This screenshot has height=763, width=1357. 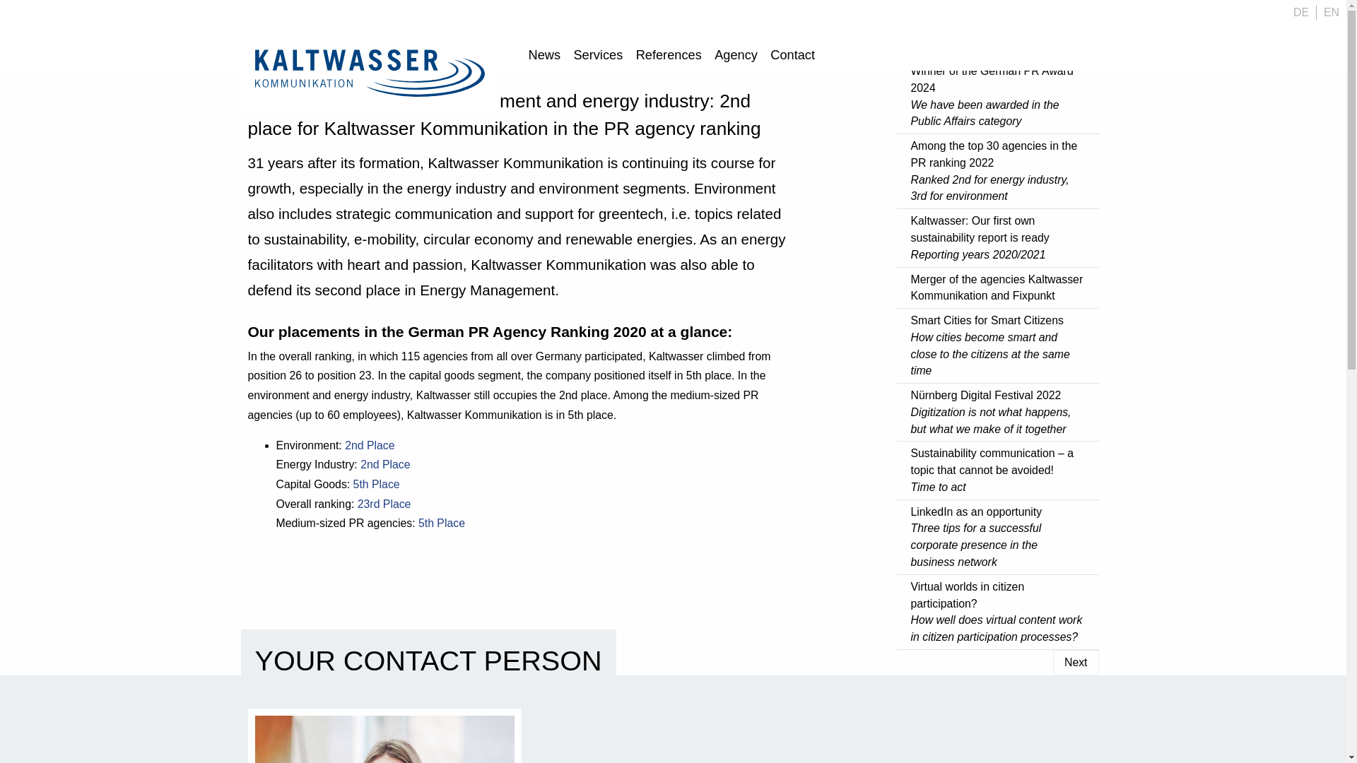 I want to click on 2nd Place, so click(x=370, y=445).